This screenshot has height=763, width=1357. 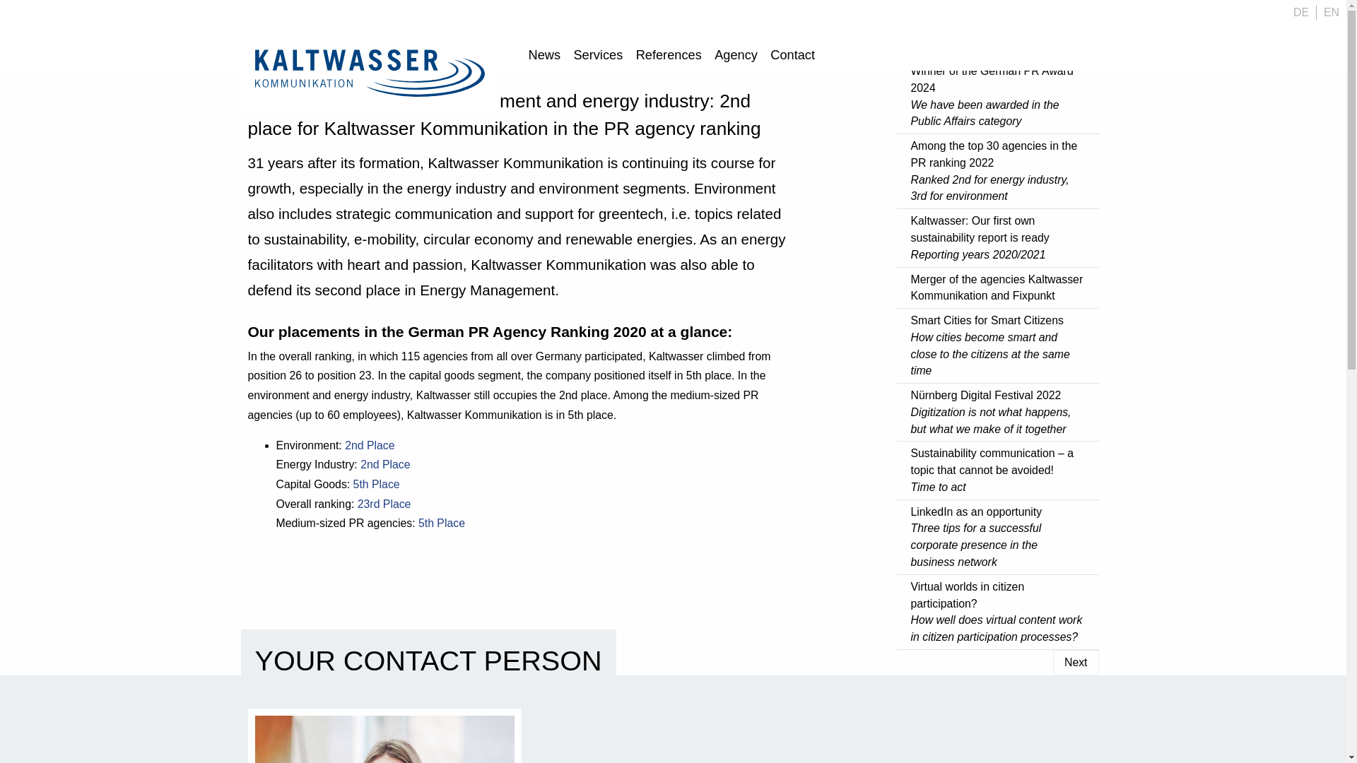 I want to click on 2nd Place, so click(x=370, y=445).